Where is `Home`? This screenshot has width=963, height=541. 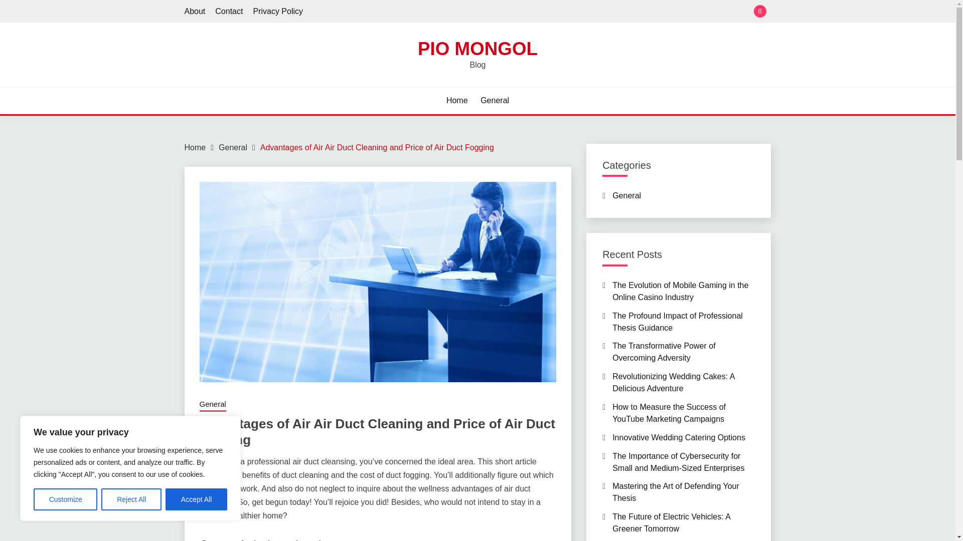 Home is located at coordinates (457, 100).